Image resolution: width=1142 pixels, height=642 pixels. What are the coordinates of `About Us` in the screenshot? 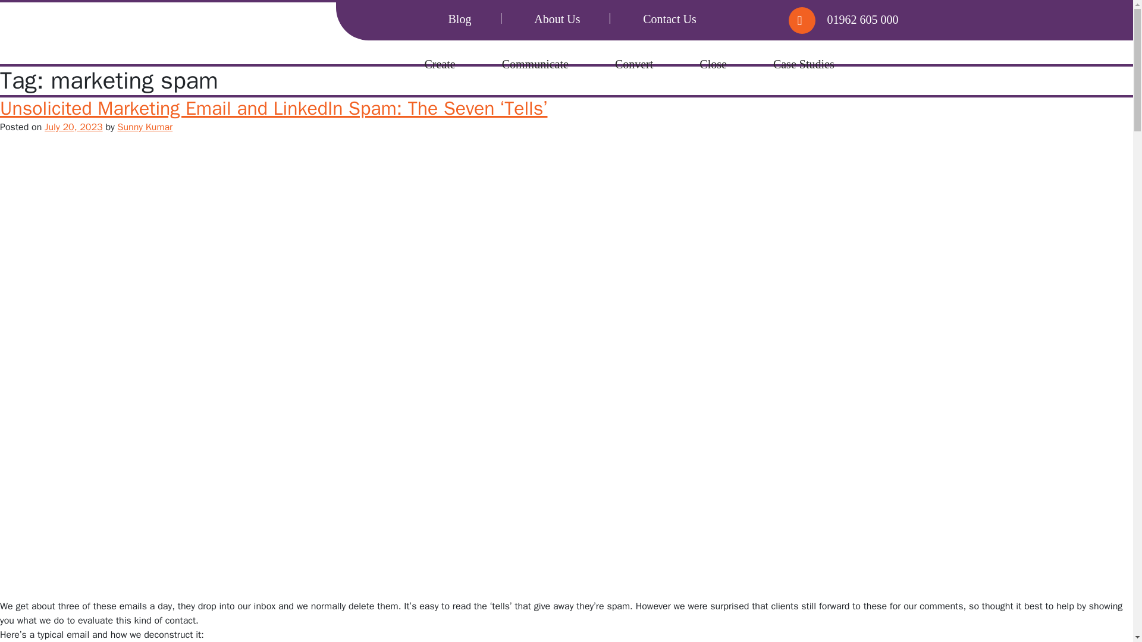 It's located at (557, 19).